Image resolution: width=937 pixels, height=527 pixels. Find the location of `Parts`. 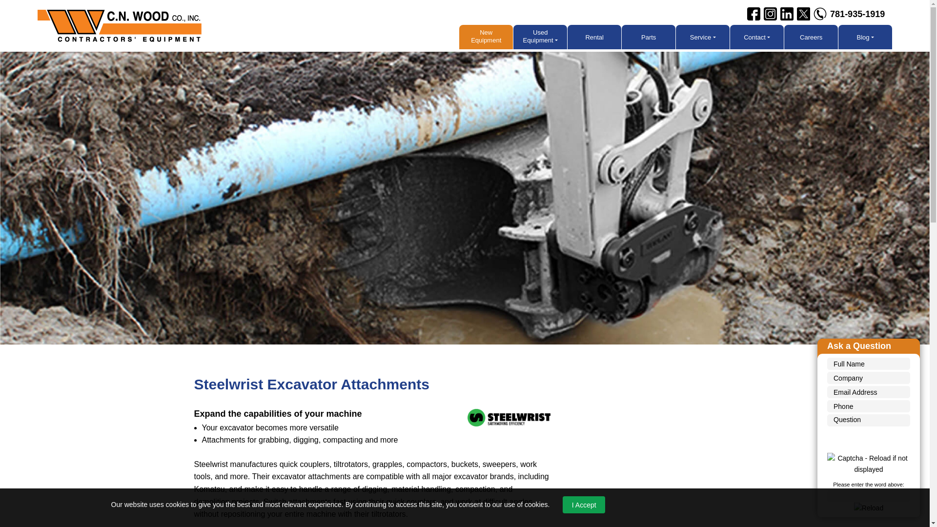

Parts is located at coordinates (649, 37).